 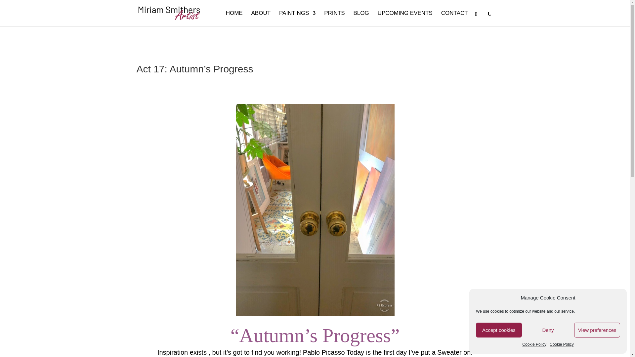 What do you see at coordinates (334, 19) in the screenshot?
I see `PRINTS` at bounding box center [334, 19].